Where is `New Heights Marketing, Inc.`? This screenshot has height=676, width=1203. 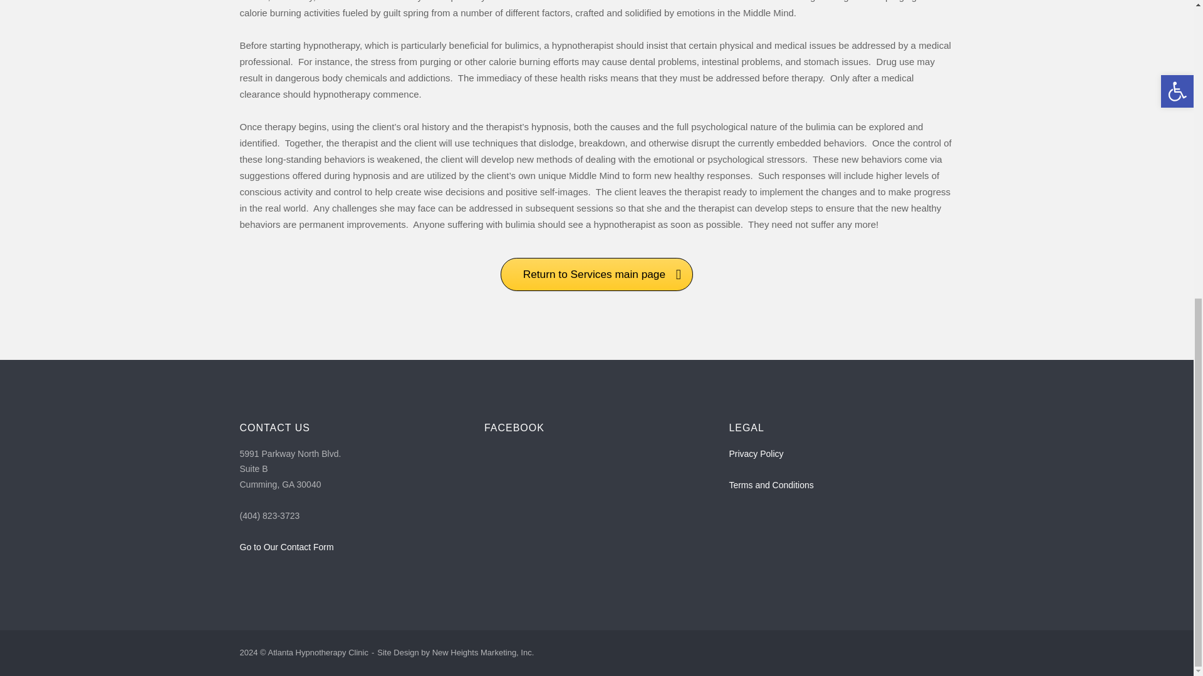
New Heights Marketing, Inc. is located at coordinates (482, 652).